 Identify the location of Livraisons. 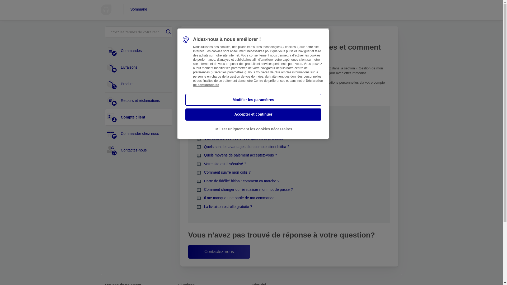
(139, 68).